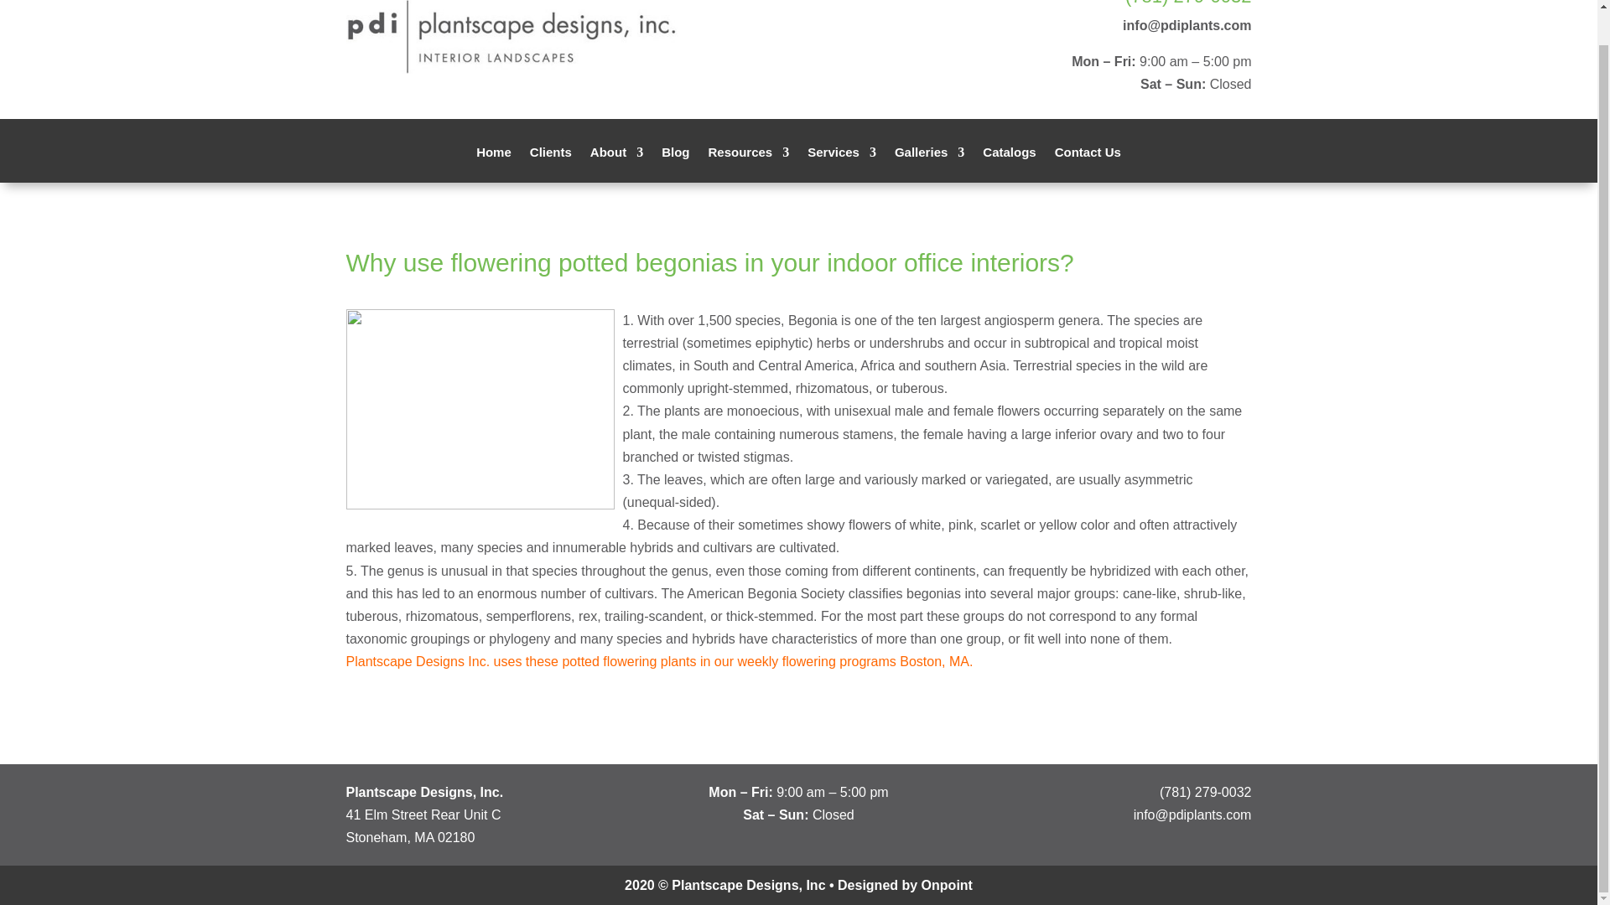 The height and width of the screenshot is (905, 1610). I want to click on Contact Us, so click(1087, 164).